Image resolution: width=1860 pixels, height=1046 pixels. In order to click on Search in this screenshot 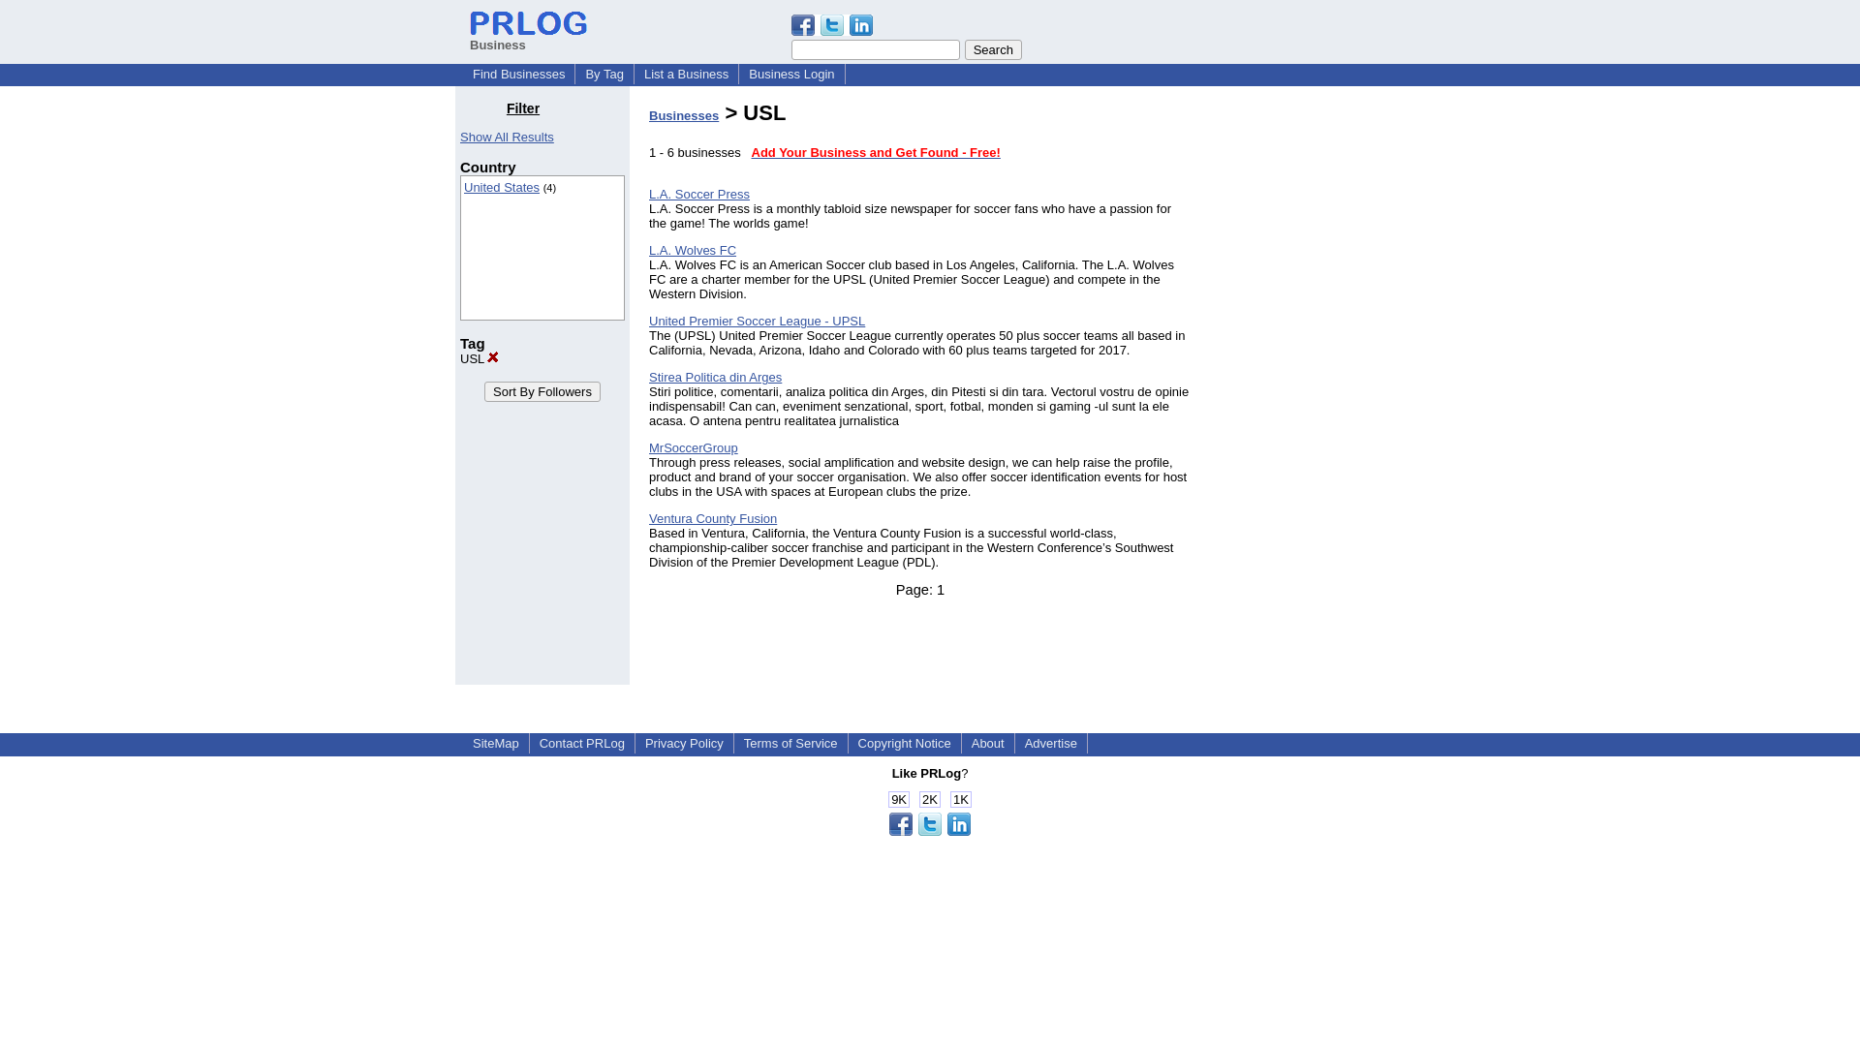, I will do `click(993, 49)`.